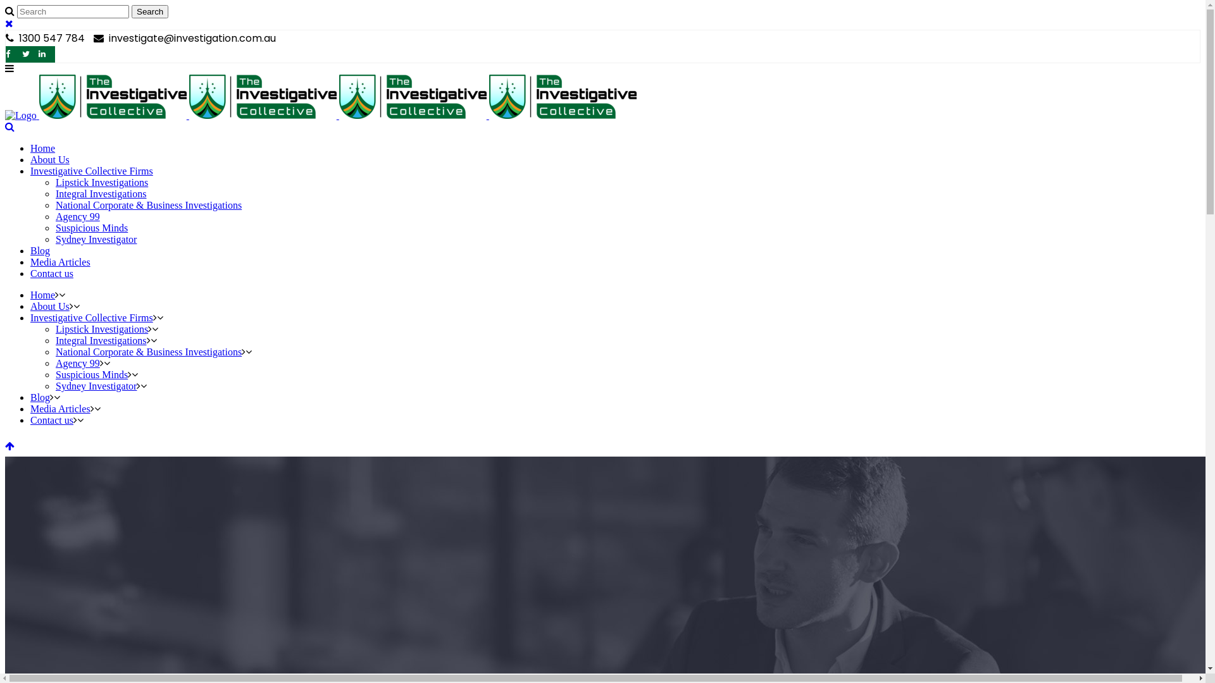  Describe the element at coordinates (50, 159) in the screenshot. I see `About Us` at that location.